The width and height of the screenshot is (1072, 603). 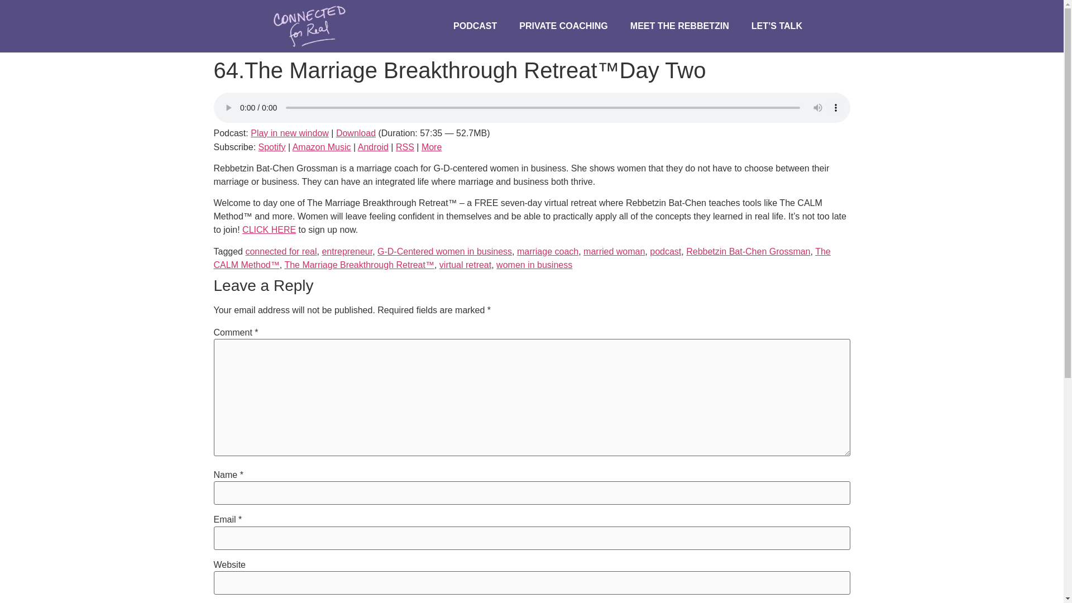 I want to click on women in business, so click(x=534, y=265).